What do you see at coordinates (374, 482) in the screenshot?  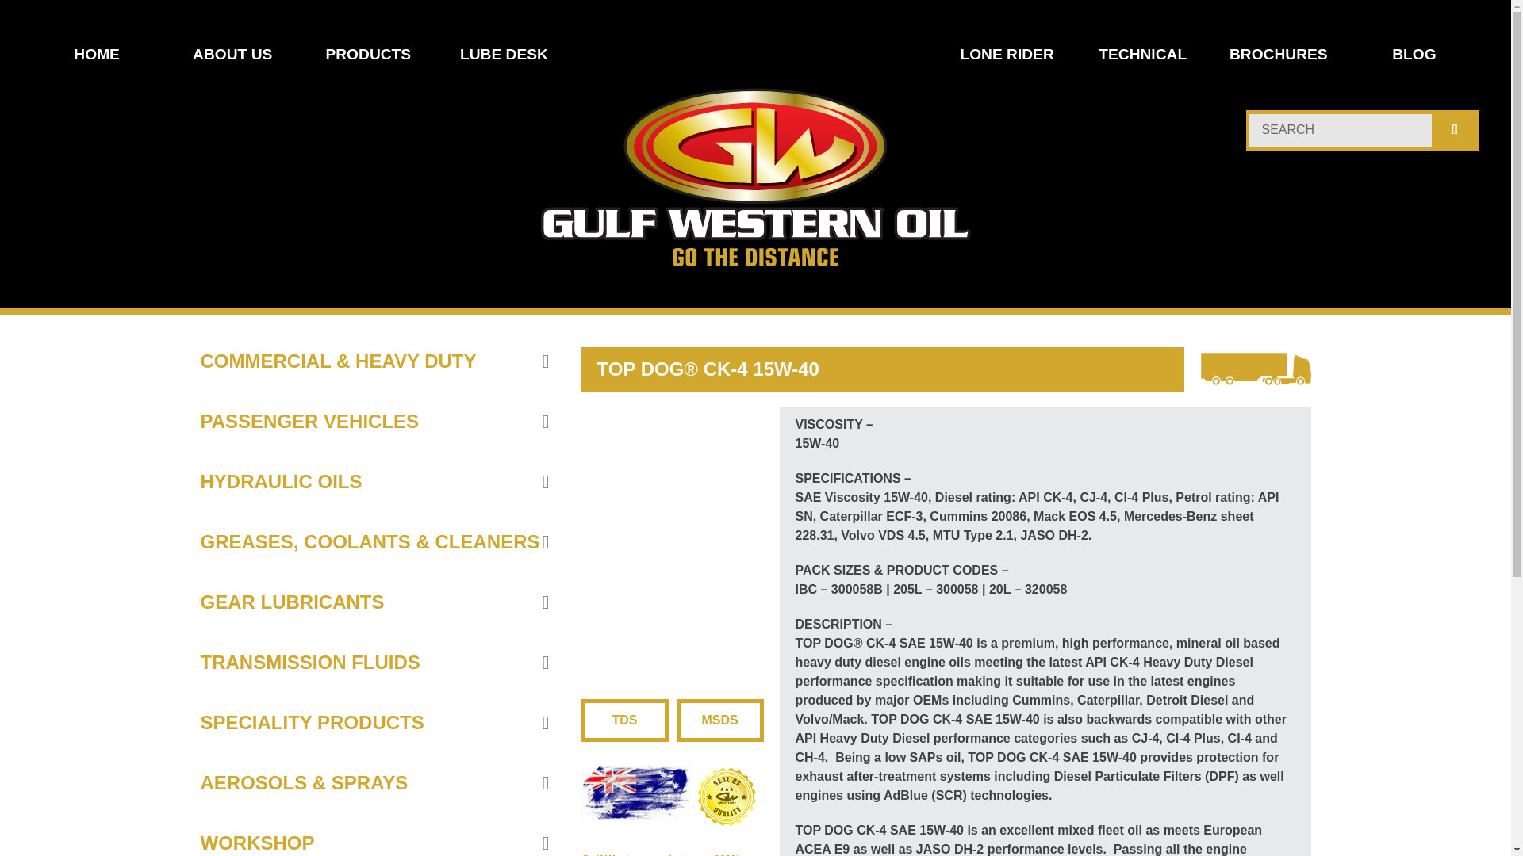 I see `HYDRAULIC OILS` at bounding box center [374, 482].